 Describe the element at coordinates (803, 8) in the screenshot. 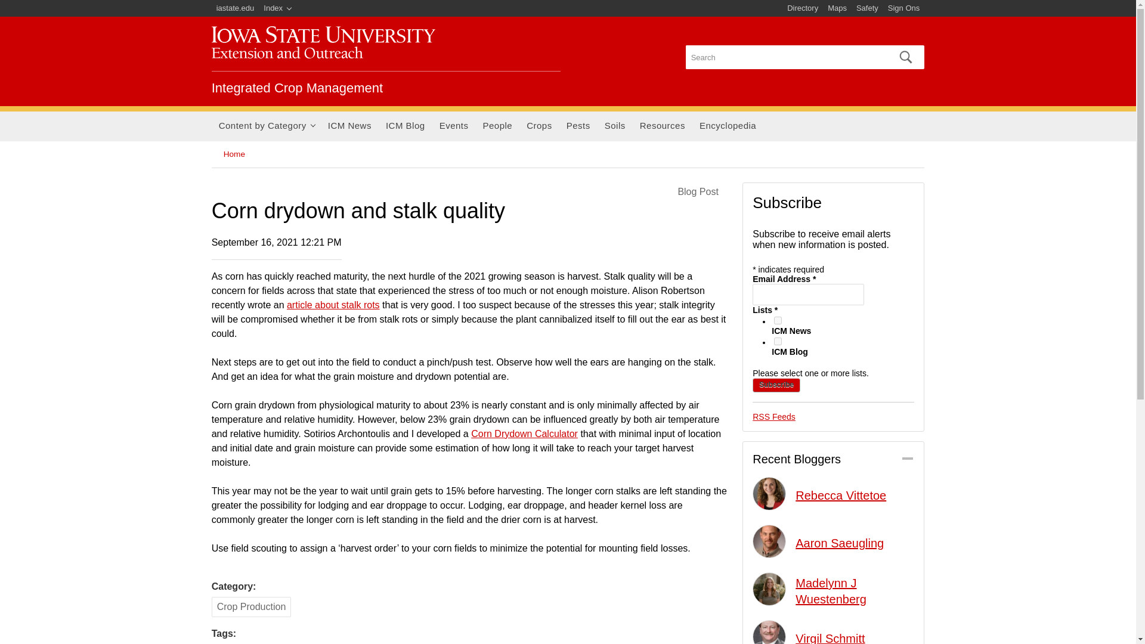

I see `Directory` at that location.